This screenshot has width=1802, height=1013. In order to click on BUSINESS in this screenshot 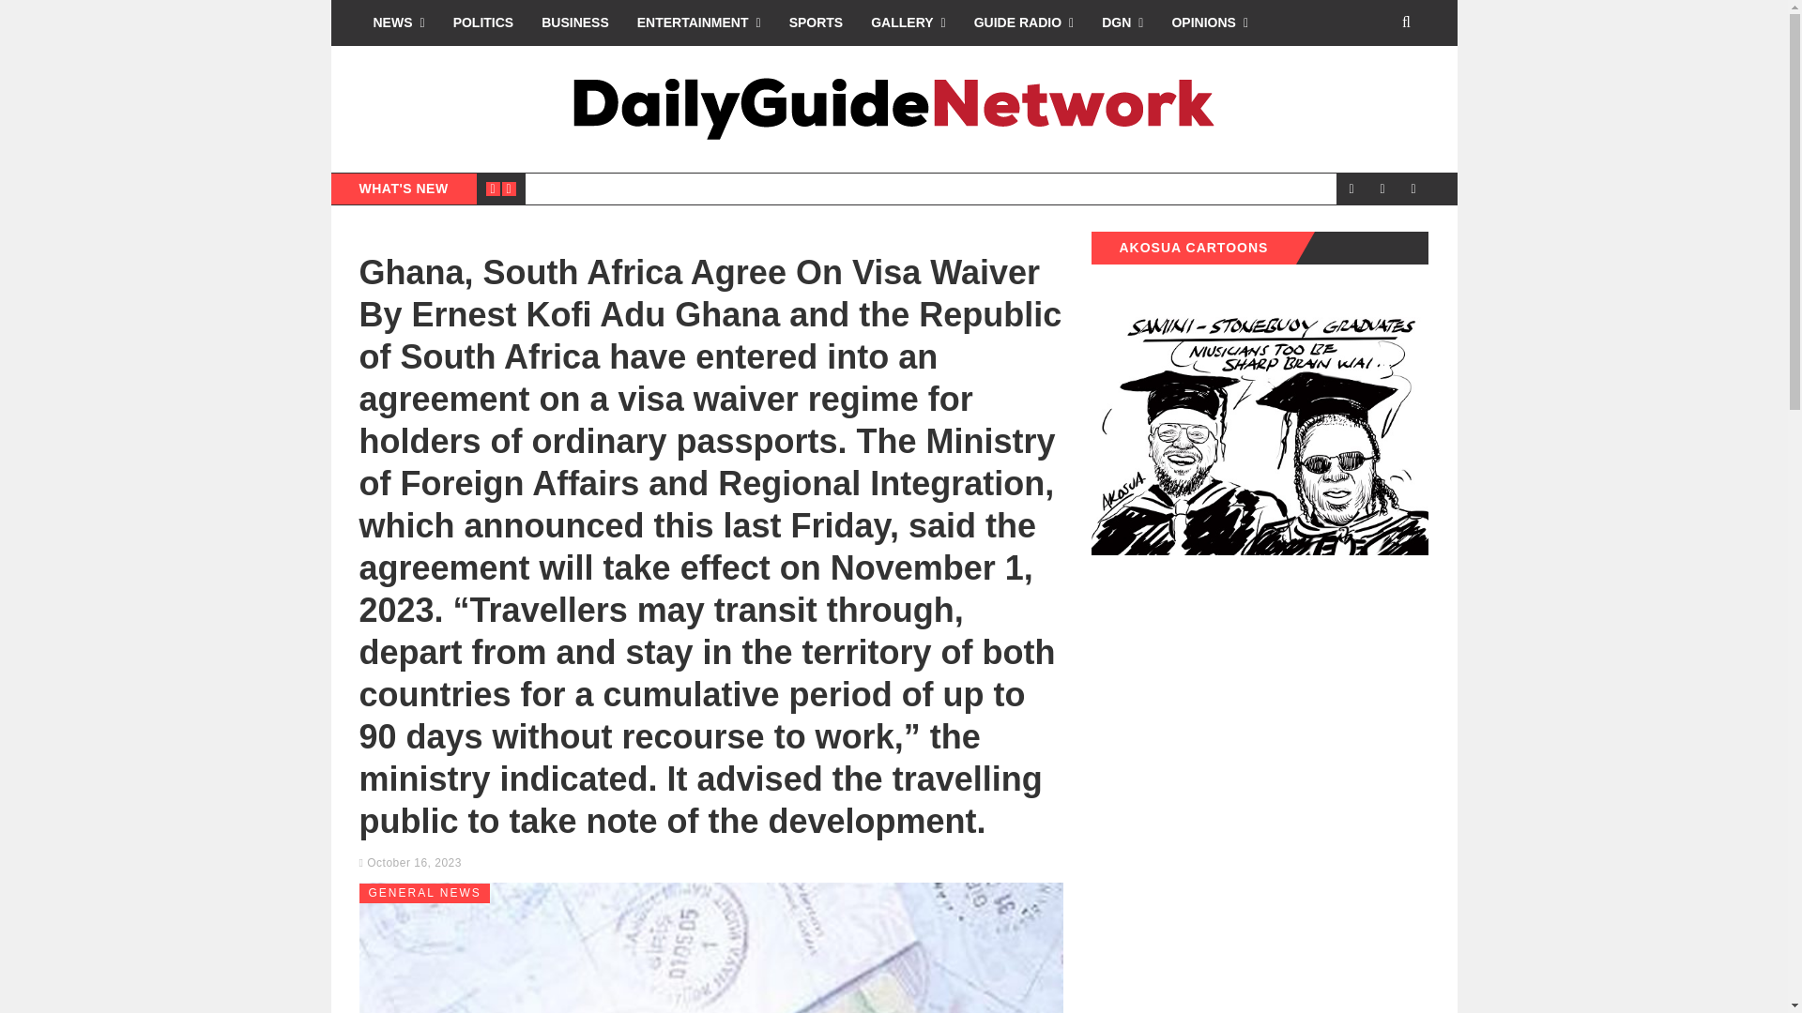, I will do `click(575, 23)`.